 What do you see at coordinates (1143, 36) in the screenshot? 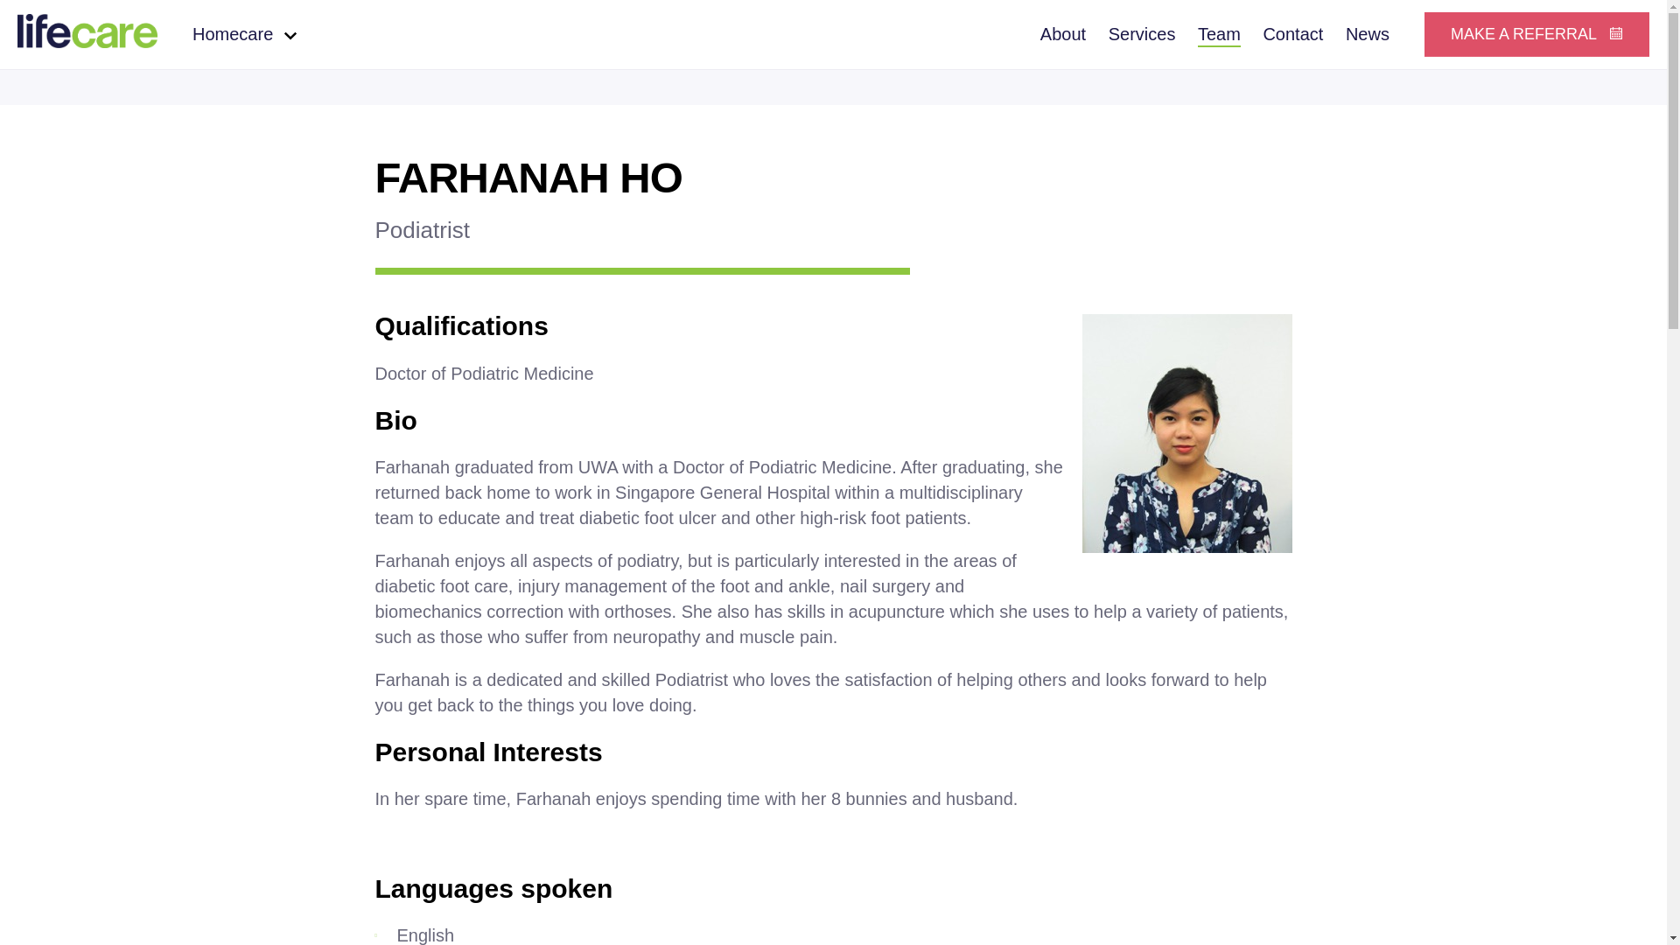
I see `Services` at bounding box center [1143, 36].